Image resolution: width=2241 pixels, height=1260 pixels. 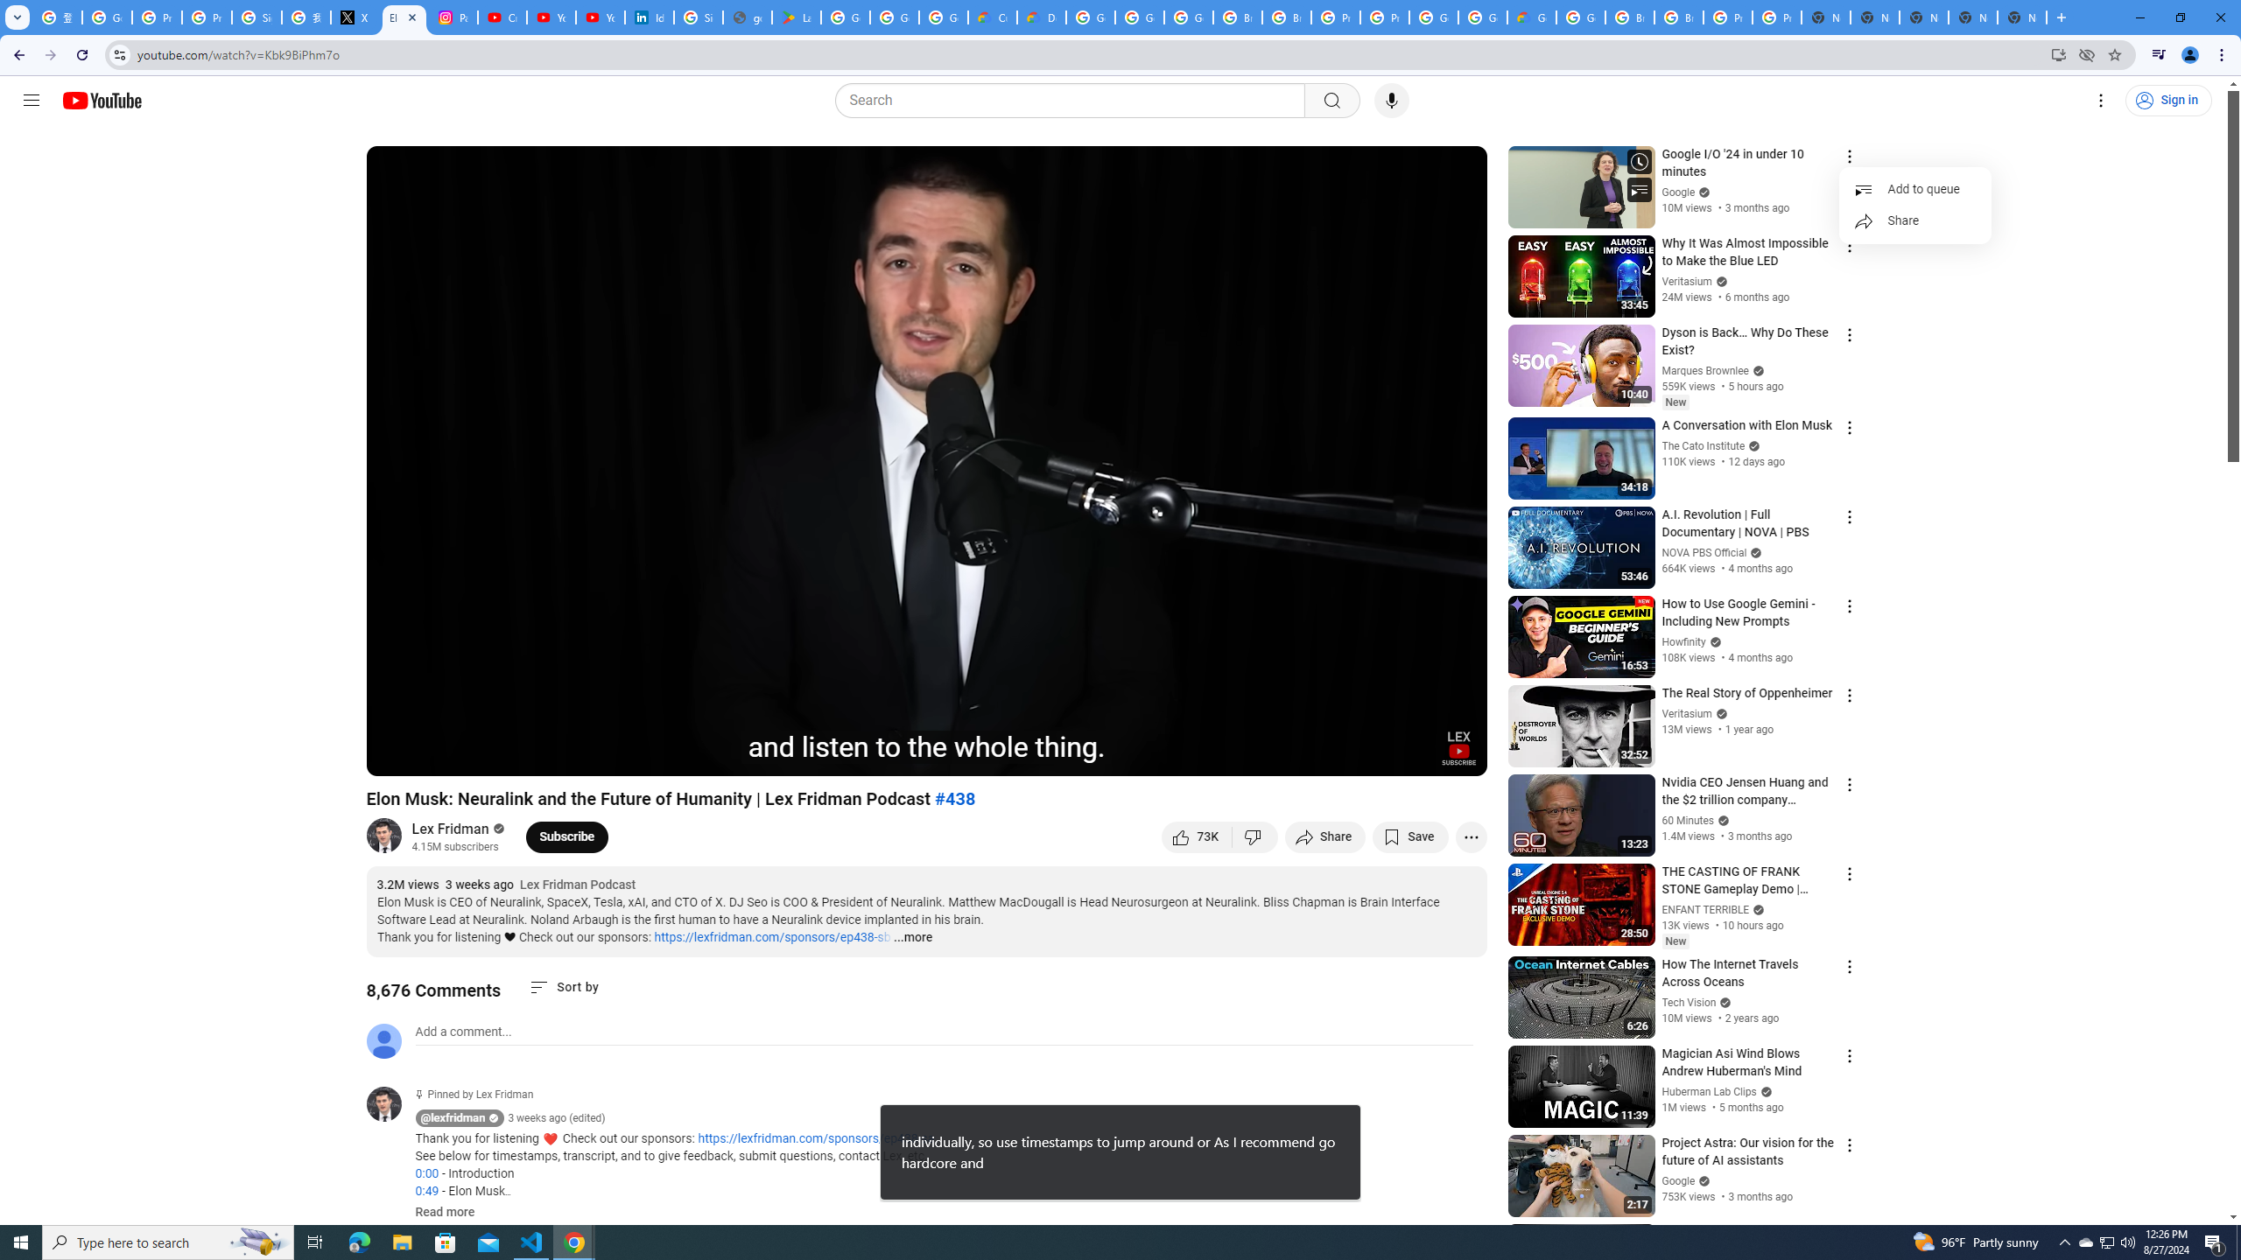 What do you see at coordinates (156, 17) in the screenshot?
I see `Privacy Help Center - Policies Help` at bounding box center [156, 17].